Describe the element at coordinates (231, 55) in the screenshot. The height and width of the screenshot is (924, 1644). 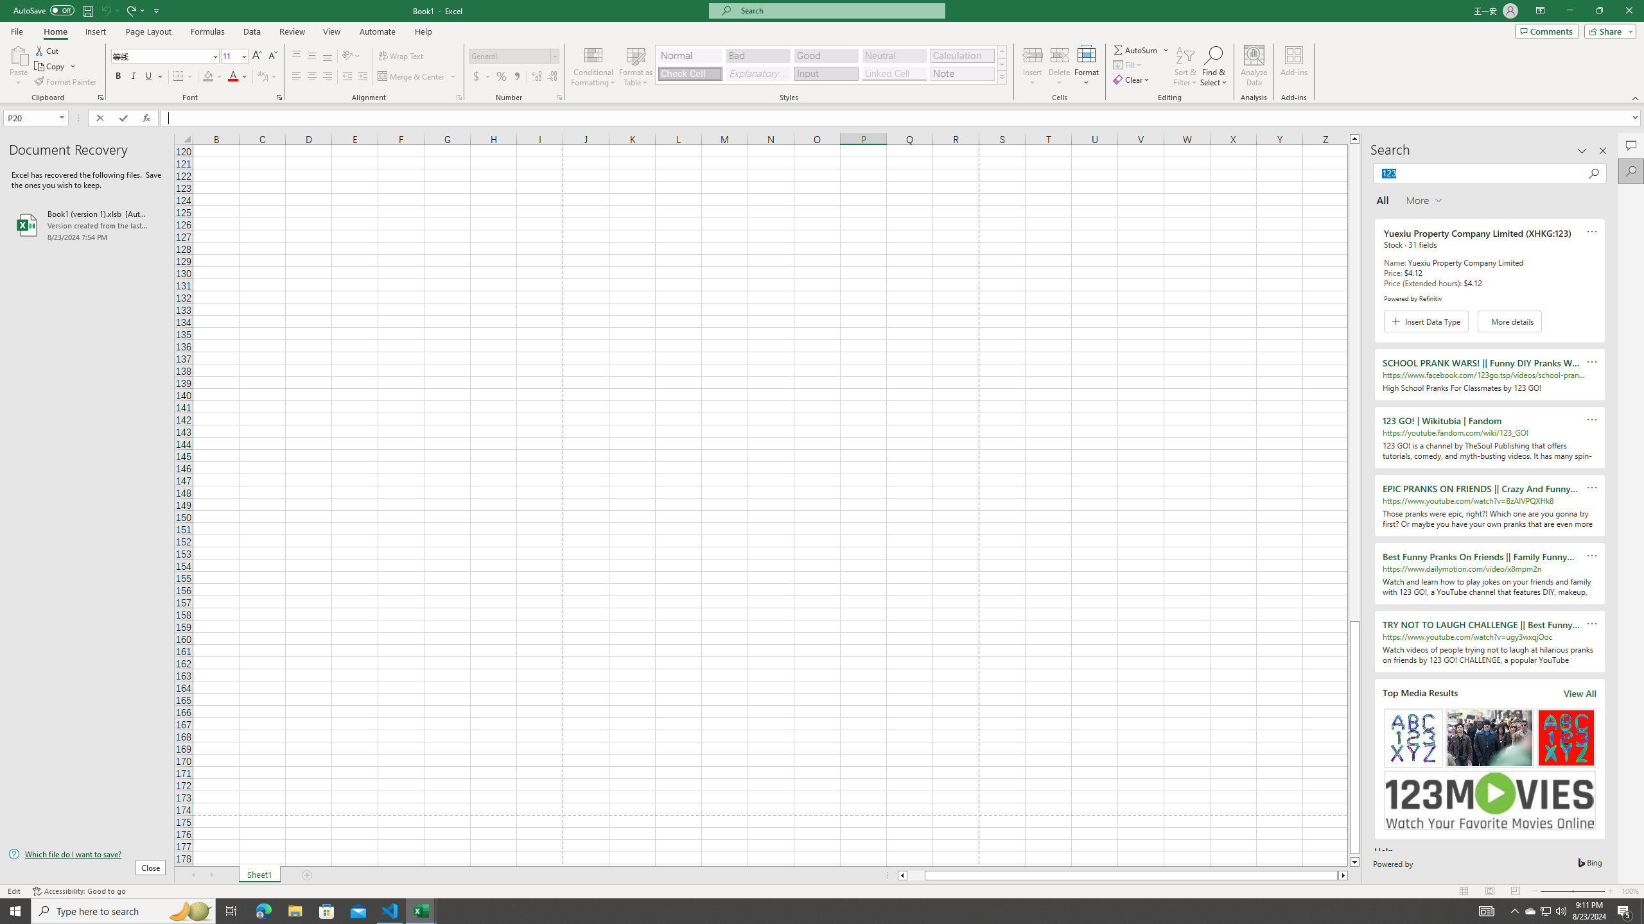
I see `Font Size` at that location.